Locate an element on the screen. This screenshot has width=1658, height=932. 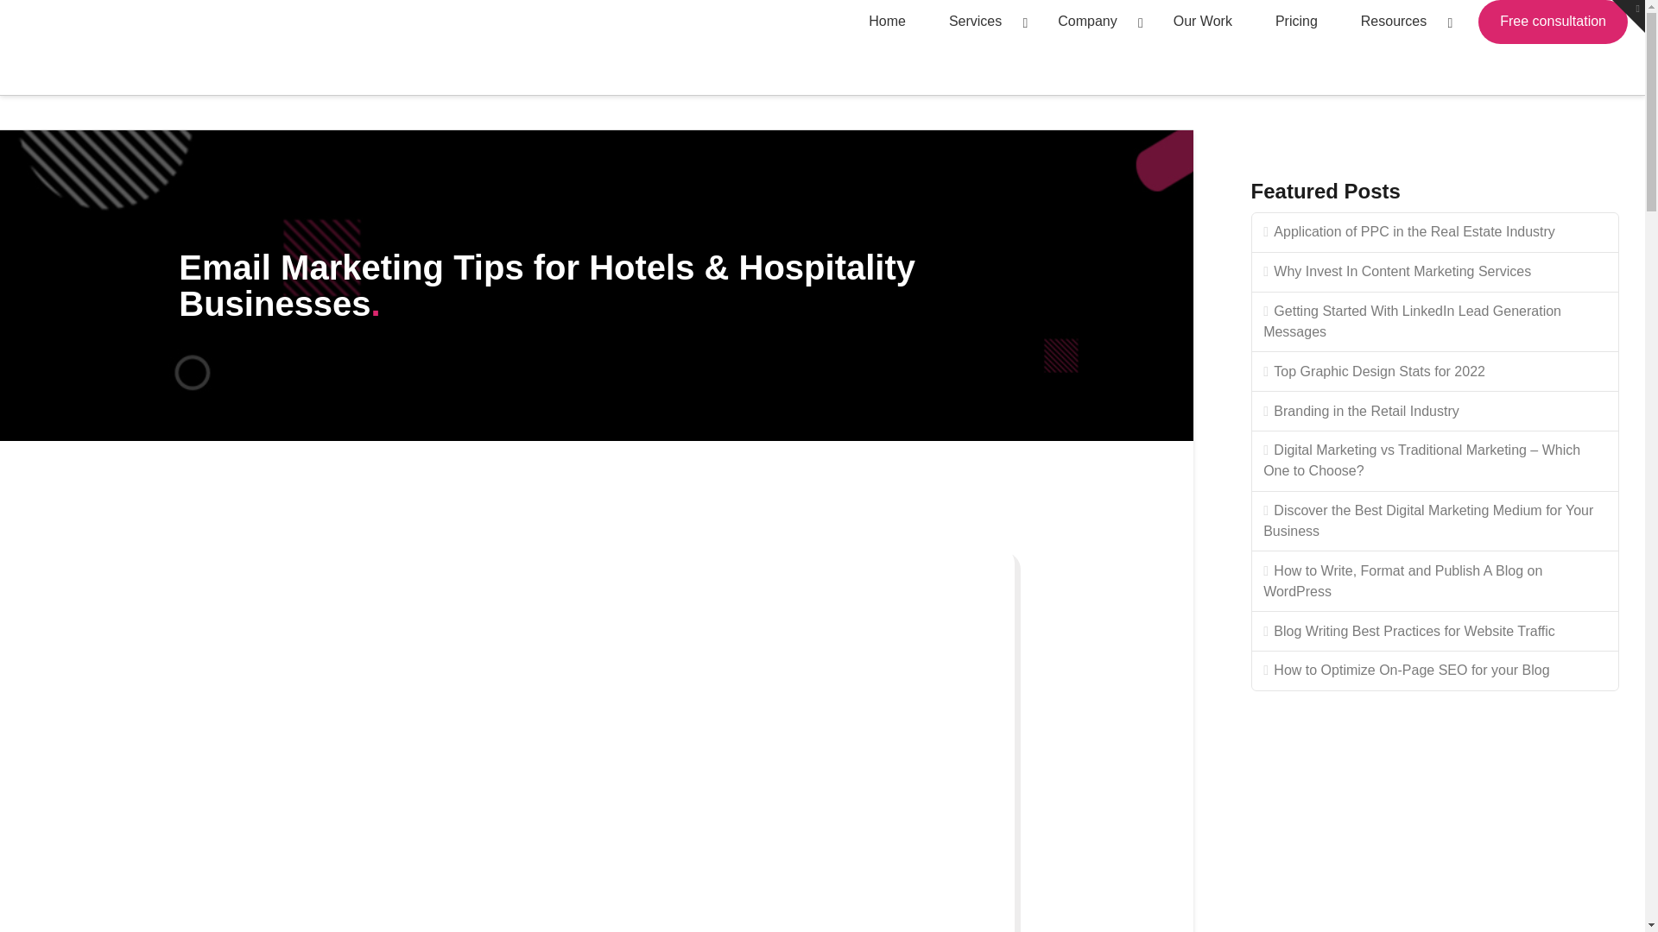
Home is located at coordinates (887, 22).